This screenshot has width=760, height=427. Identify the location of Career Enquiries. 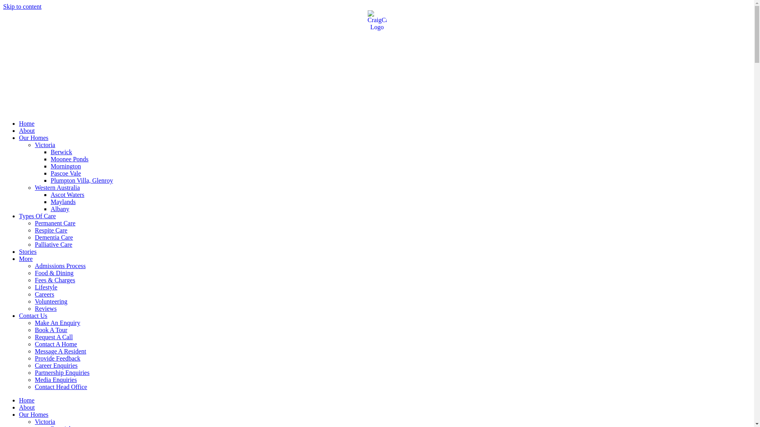
(56, 365).